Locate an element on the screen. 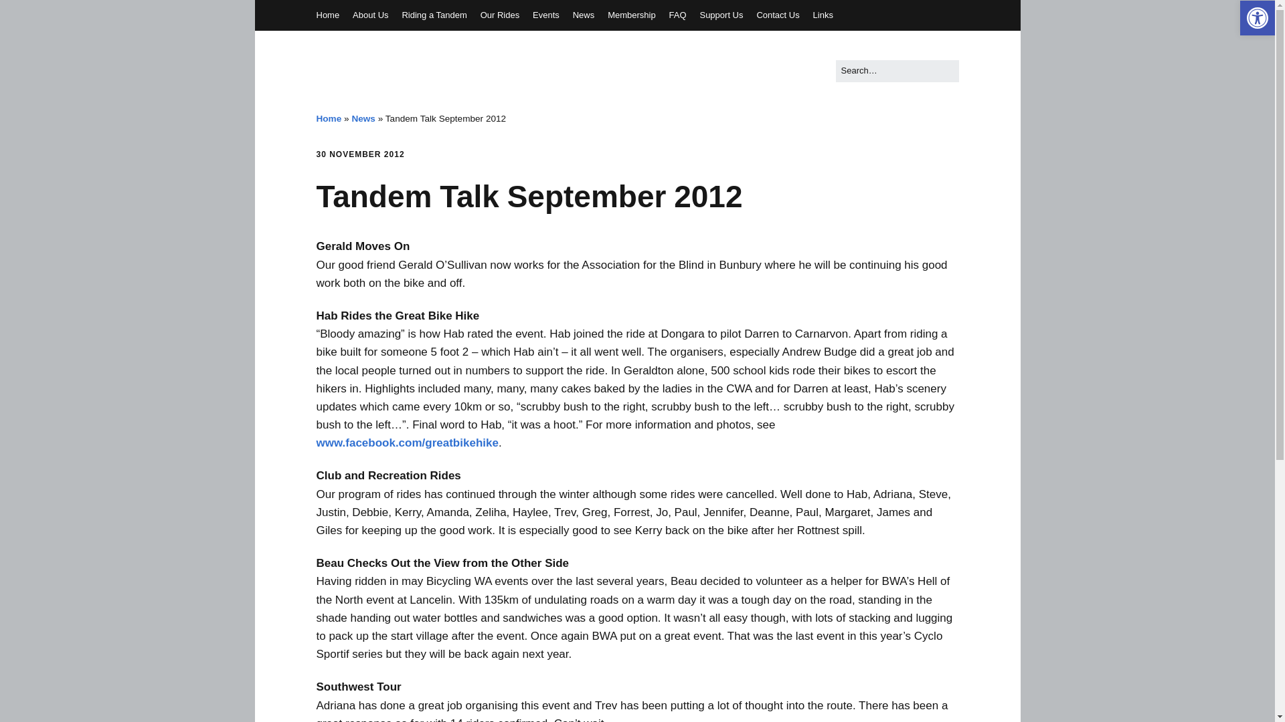 Image resolution: width=1285 pixels, height=722 pixels. Support Us is located at coordinates (720, 15).